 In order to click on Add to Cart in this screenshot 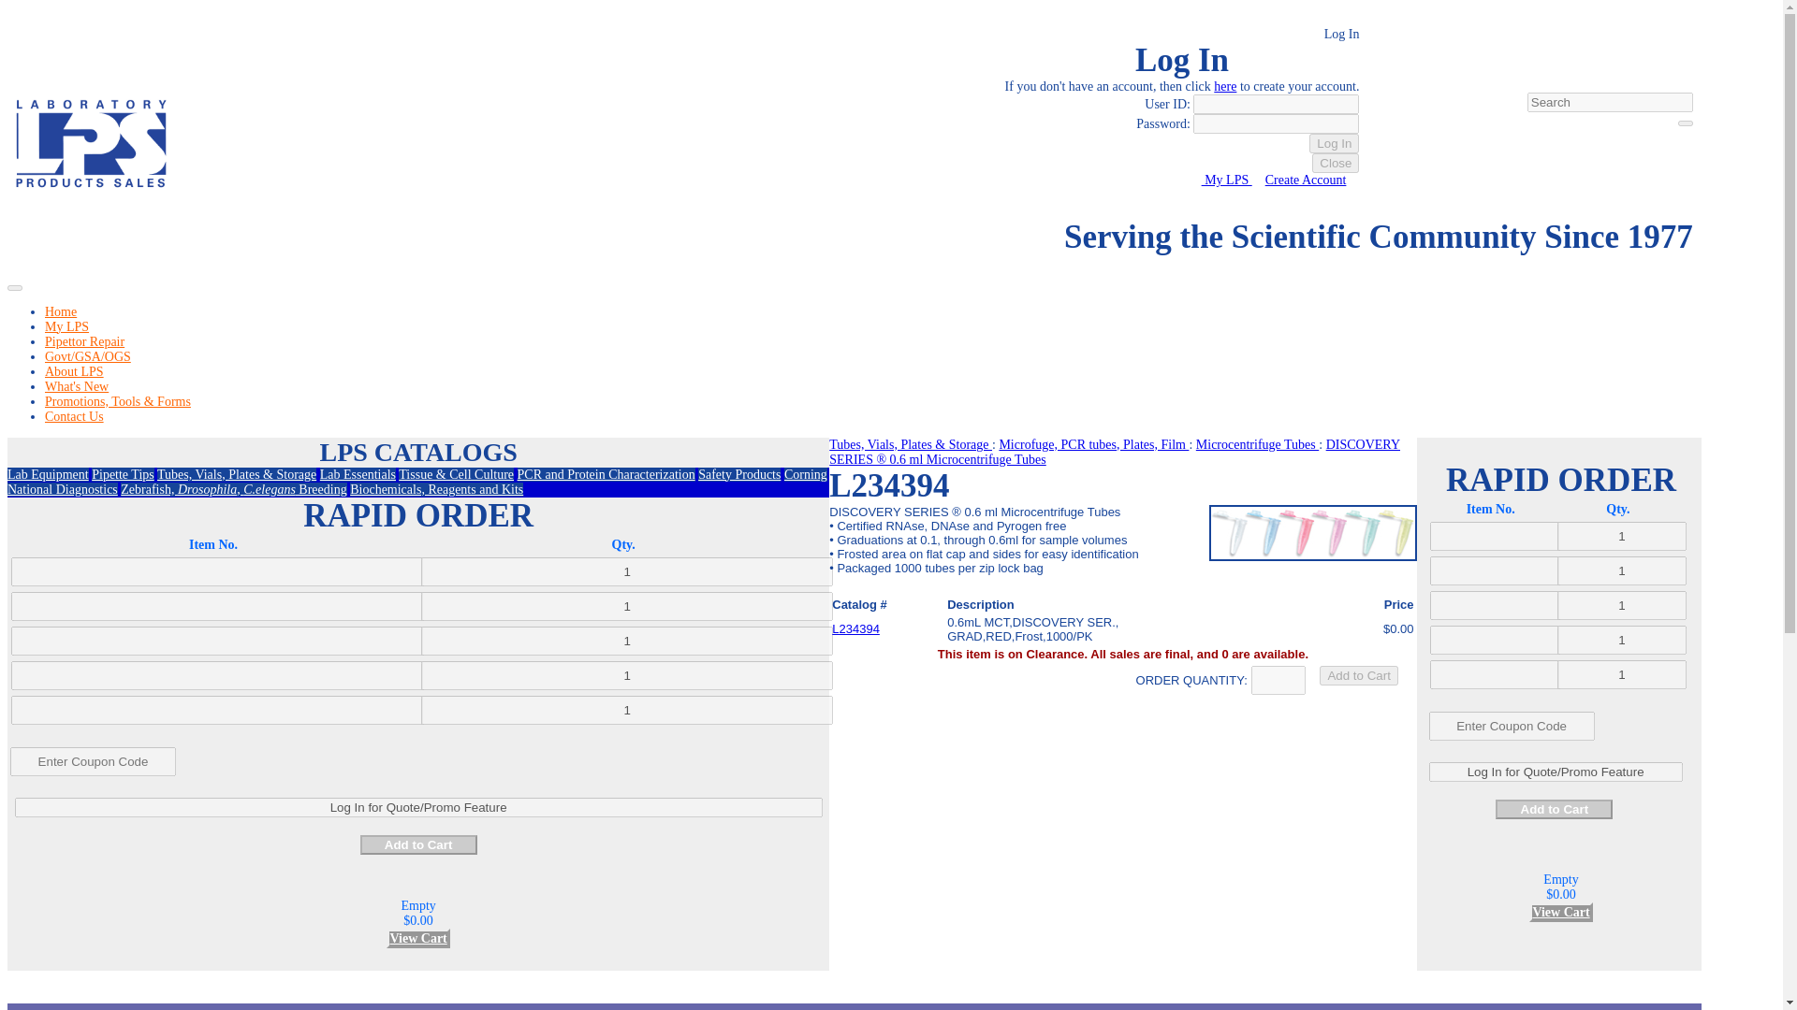, I will do `click(1554, 809)`.